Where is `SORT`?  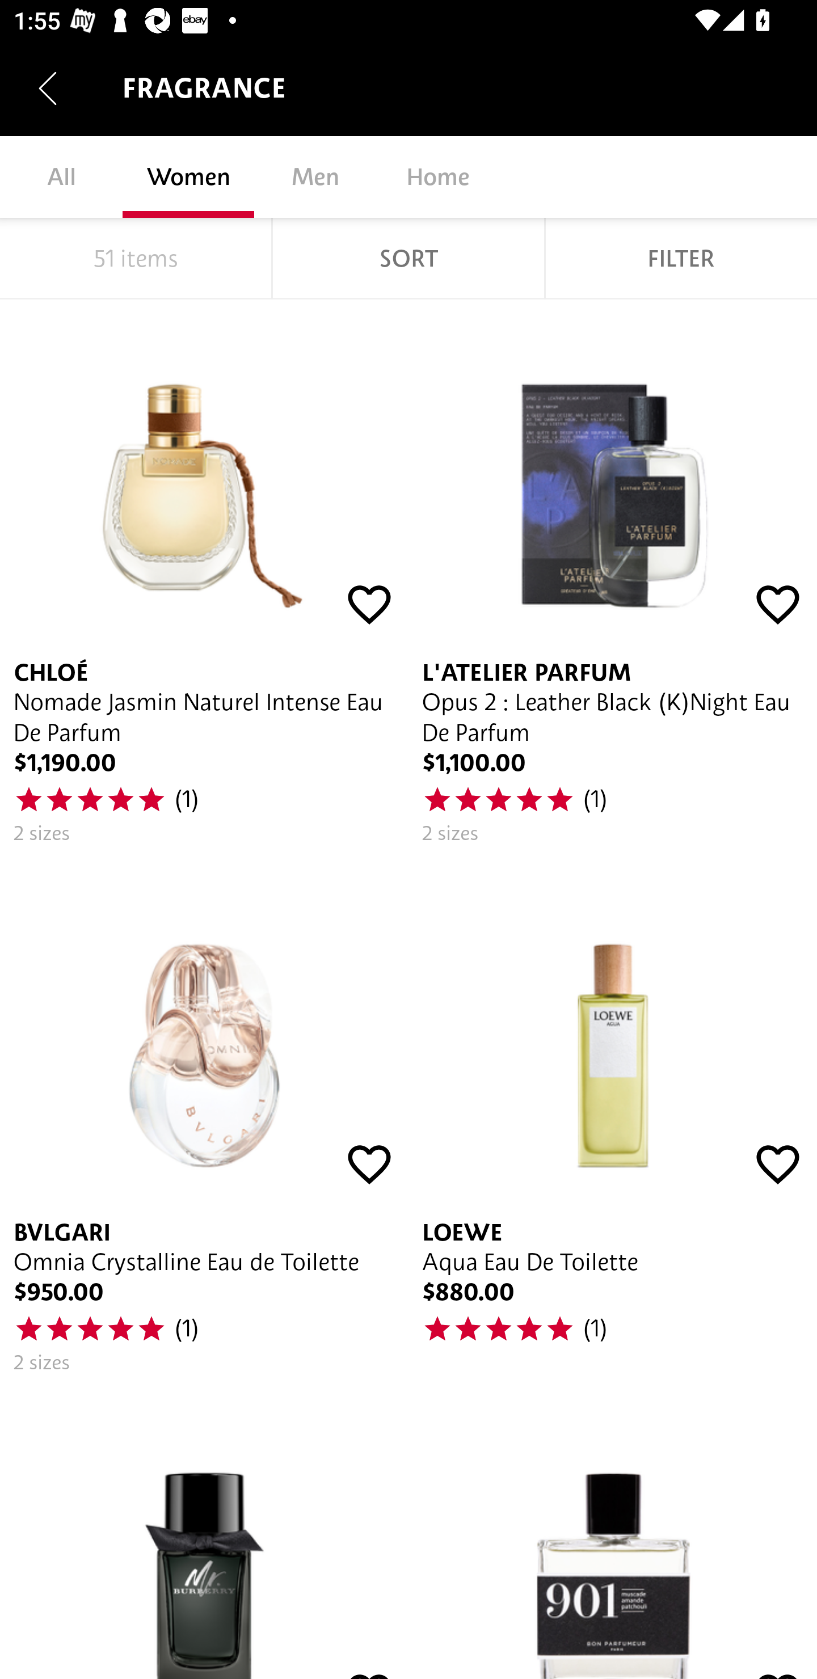 SORT is located at coordinates (408, 258).